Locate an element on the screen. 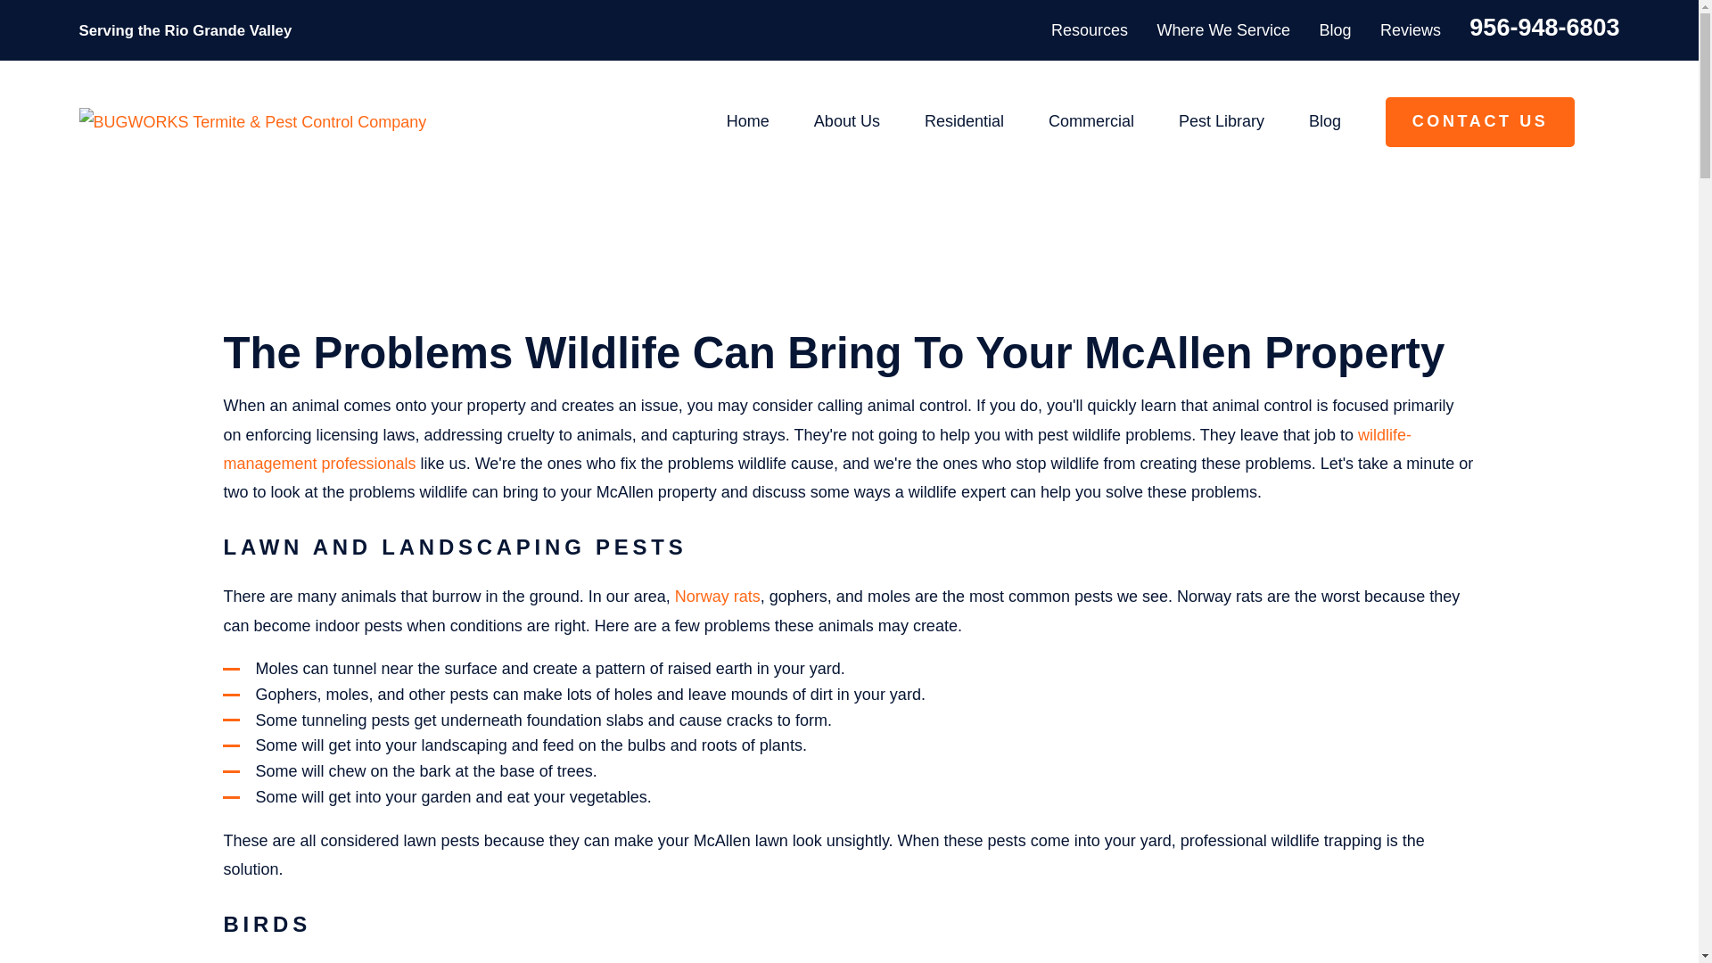 This screenshot has height=963, width=1712. Commercial is located at coordinates (1091, 121).